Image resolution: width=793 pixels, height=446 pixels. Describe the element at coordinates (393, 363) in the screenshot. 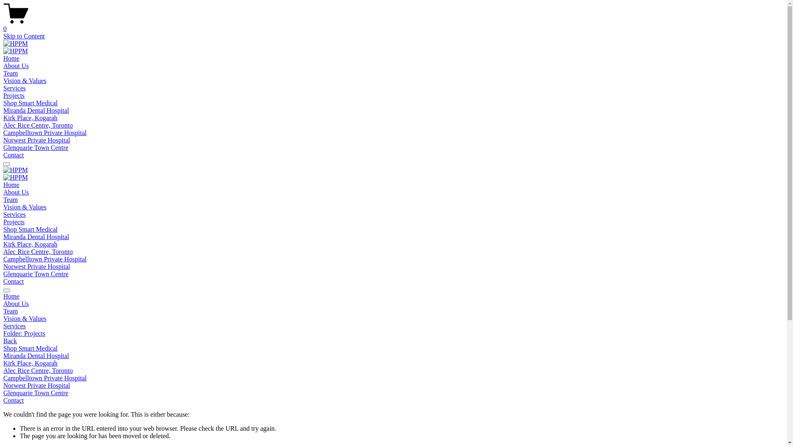

I see `Kirk Place, Kogarah` at that location.